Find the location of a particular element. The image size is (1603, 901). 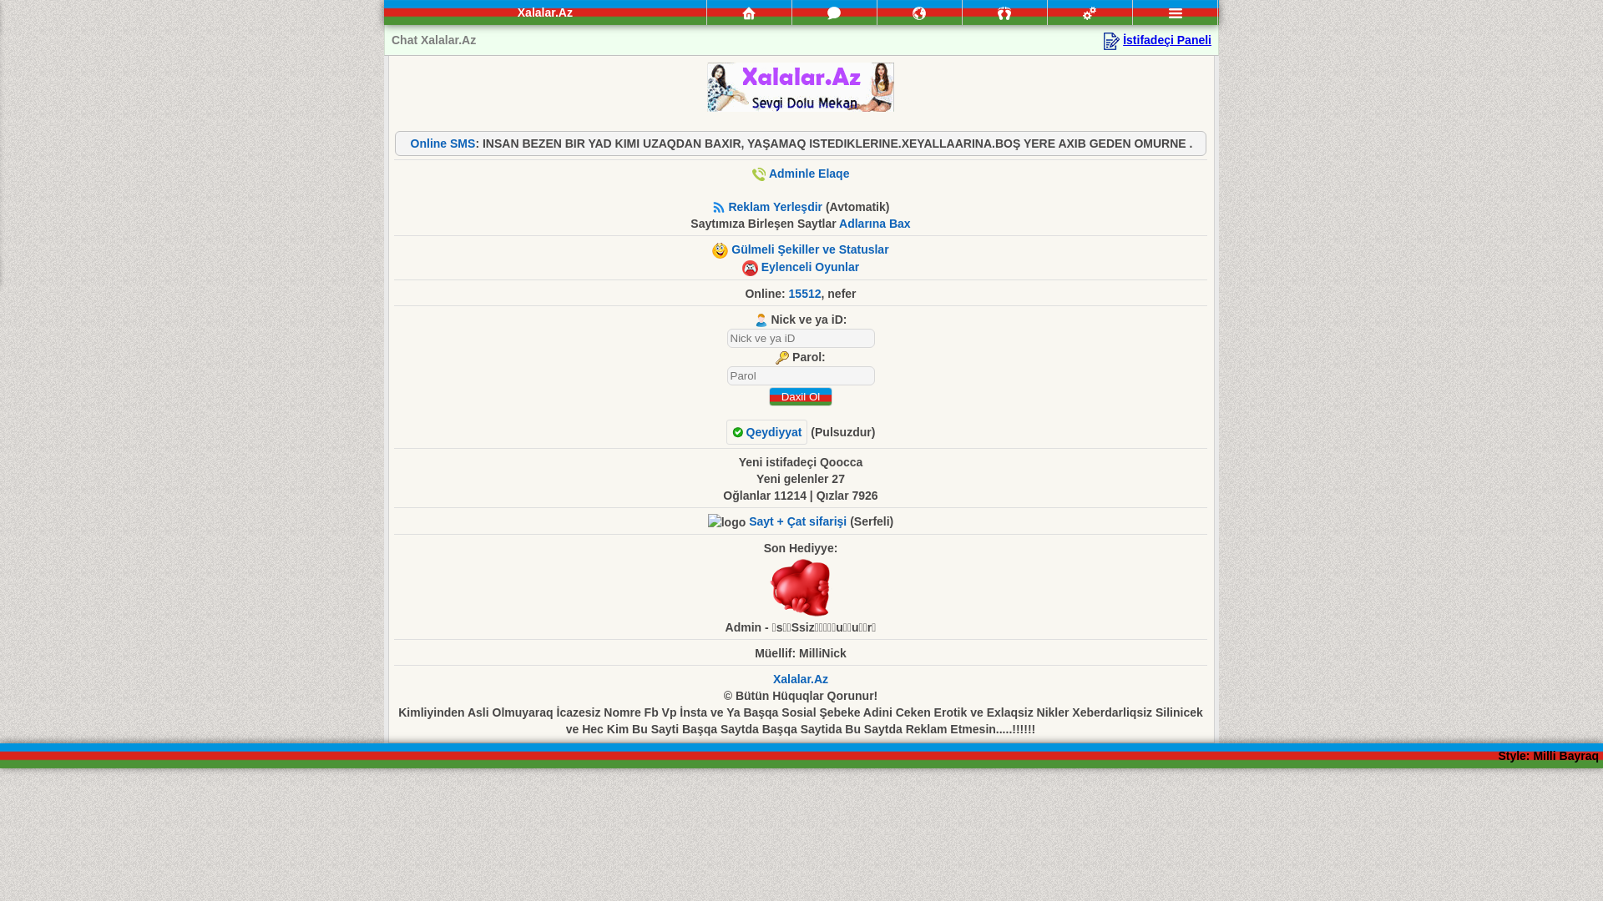

Qonaqlar is located at coordinates (1005, 13).